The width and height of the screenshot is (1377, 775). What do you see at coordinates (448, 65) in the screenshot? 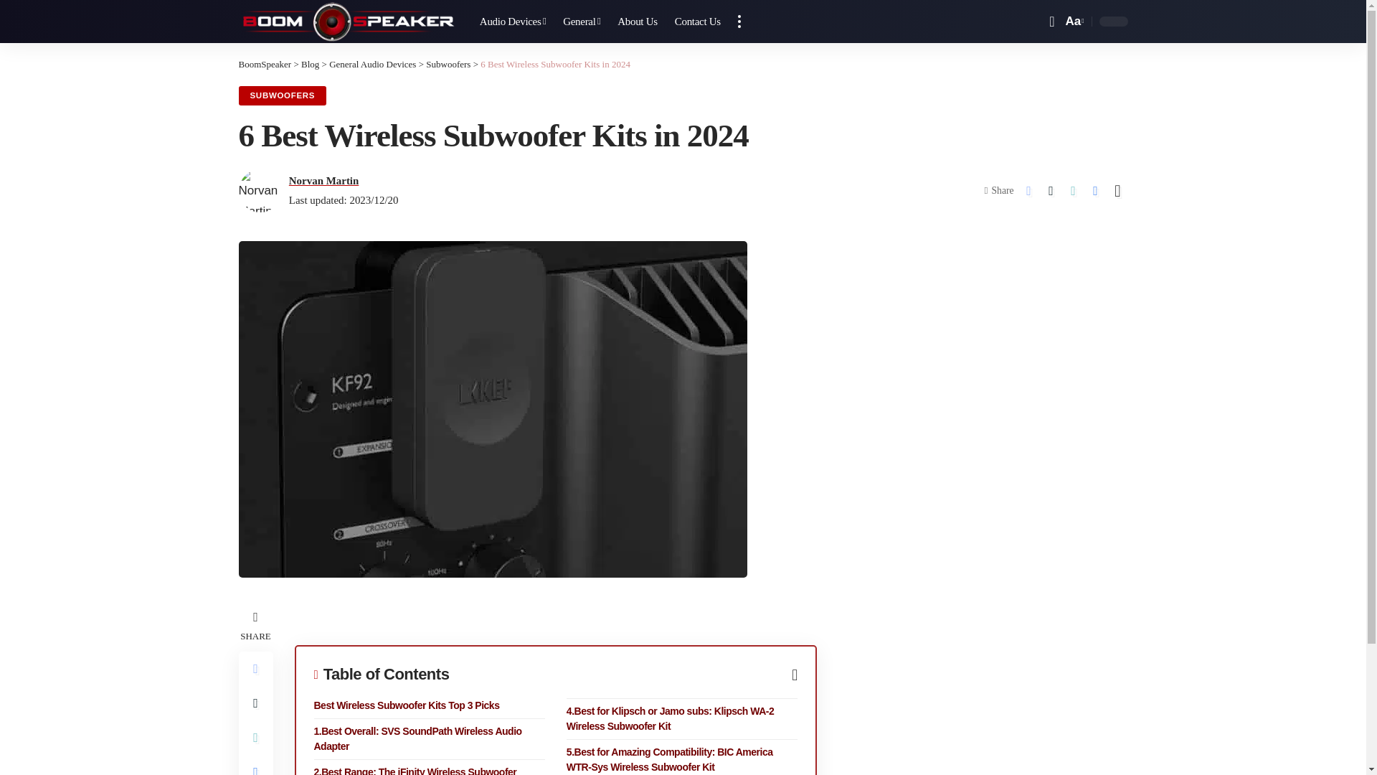
I see `Go to the Subwoofers Category archives.` at bounding box center [448, 65].